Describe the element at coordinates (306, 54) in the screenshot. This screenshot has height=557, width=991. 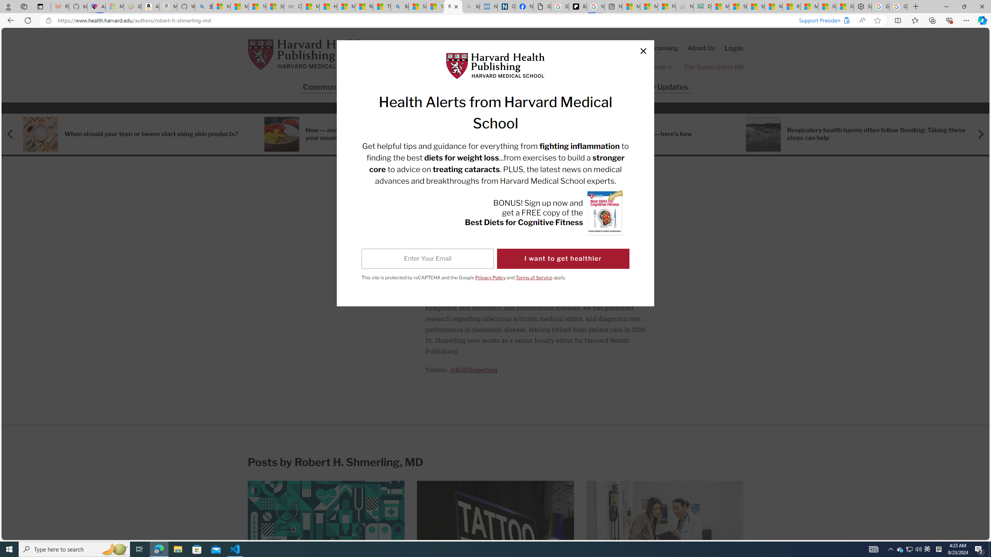
I see `Harvard Health Publishing Harvard Health Publishing Logo` at that location.